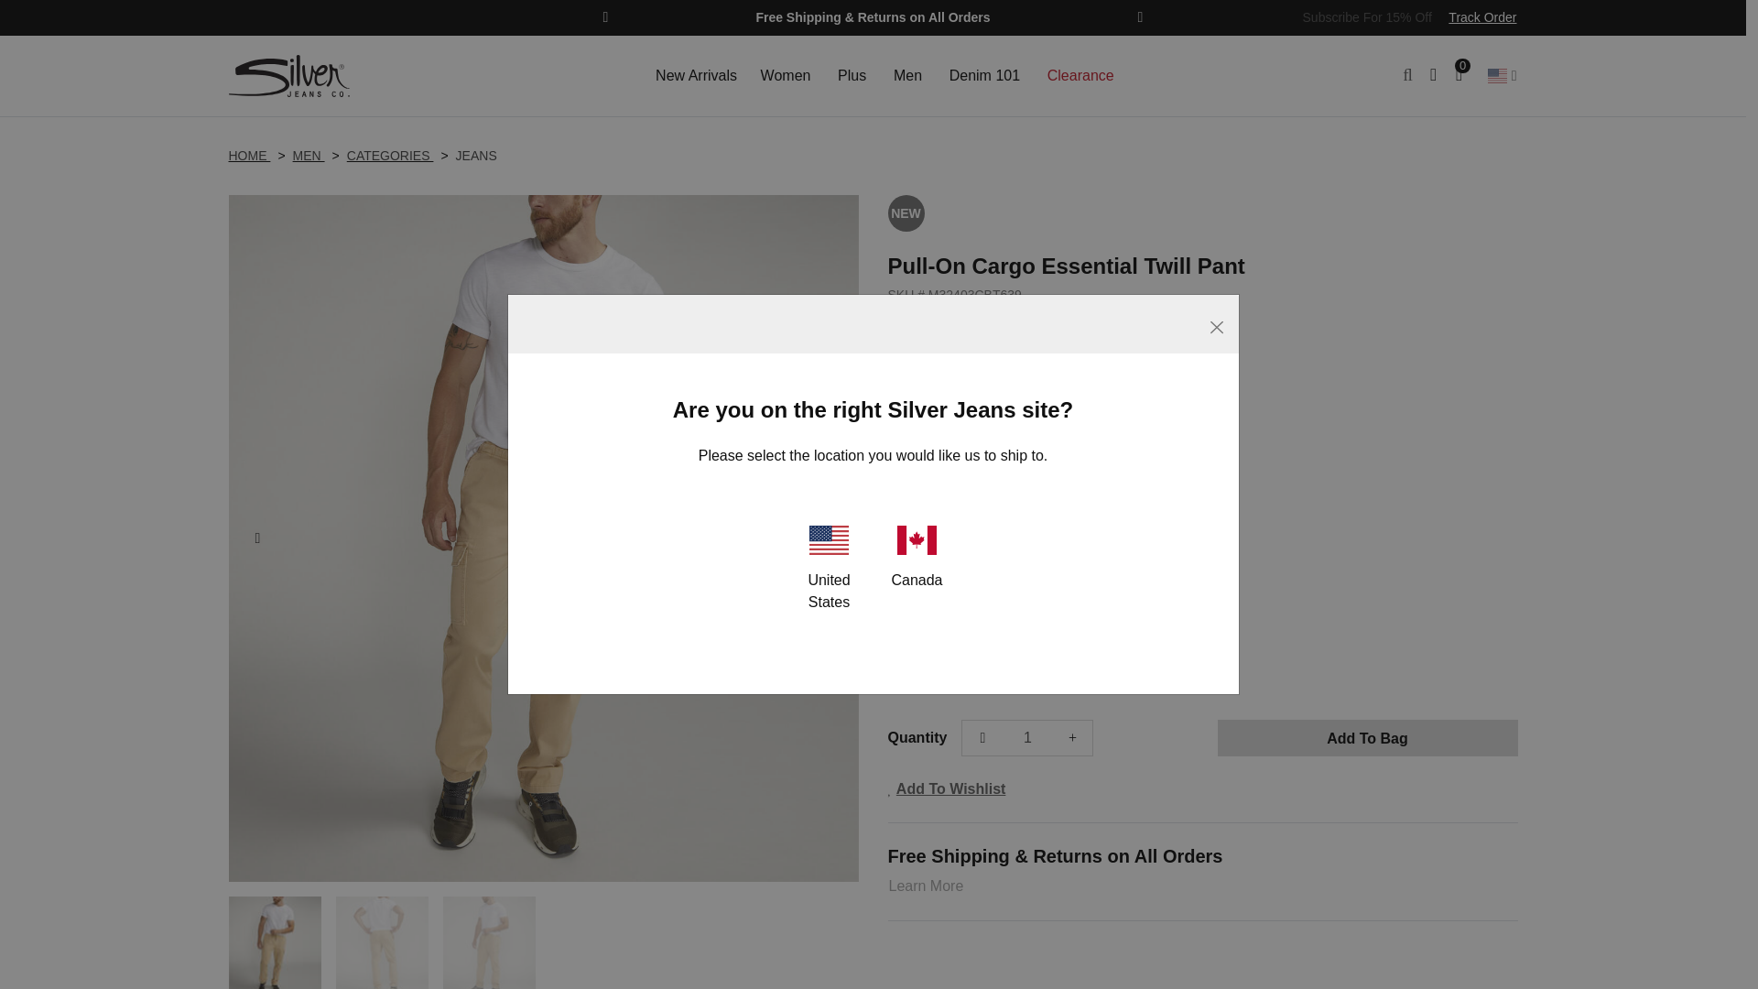  Describe the element at coordinates (1476, 17) in the screenshot. I see `Track Order` at that location.